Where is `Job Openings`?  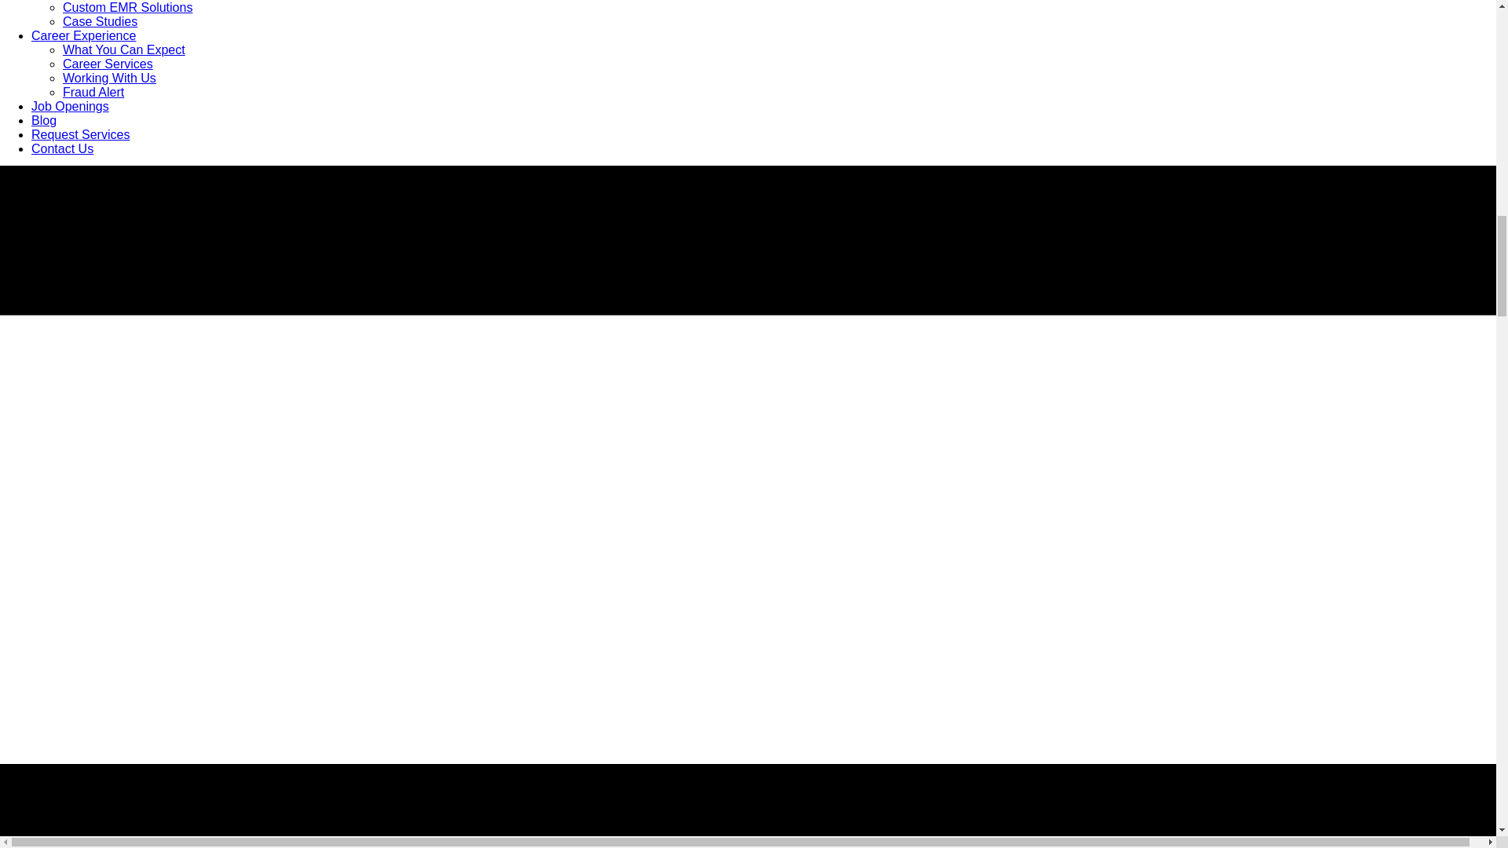
Job Openings is located at coordinates (70, 106).